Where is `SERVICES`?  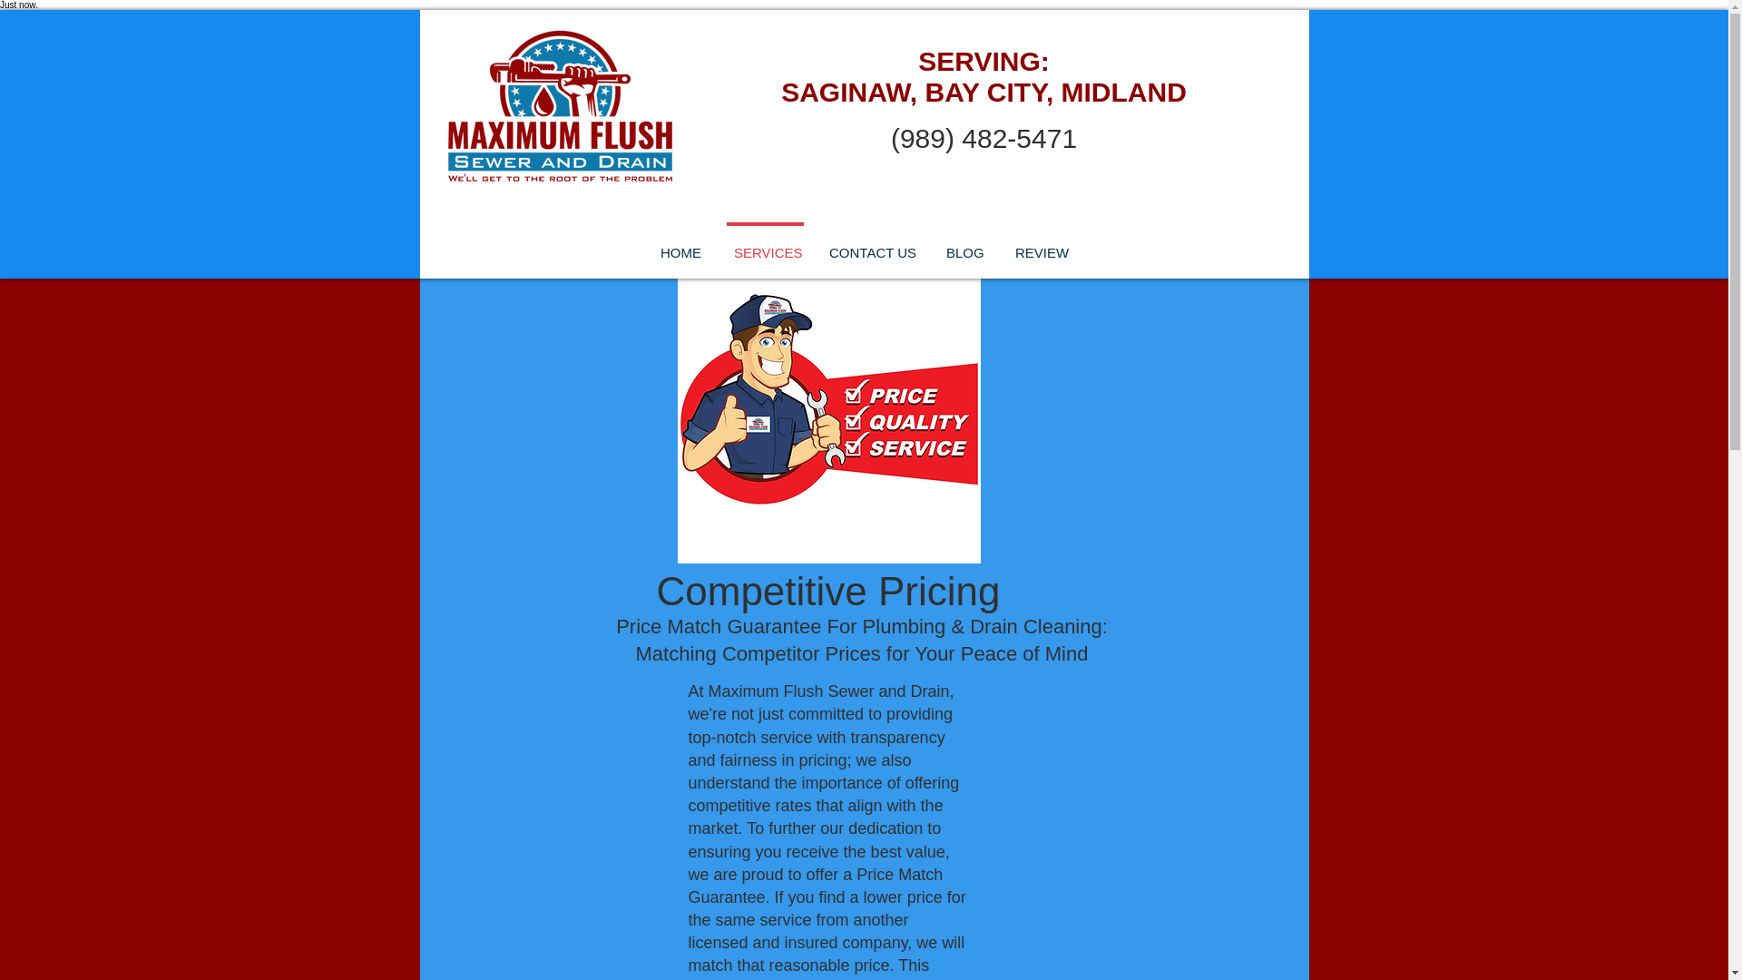
SERVICES is located at coordinates (766, 245).